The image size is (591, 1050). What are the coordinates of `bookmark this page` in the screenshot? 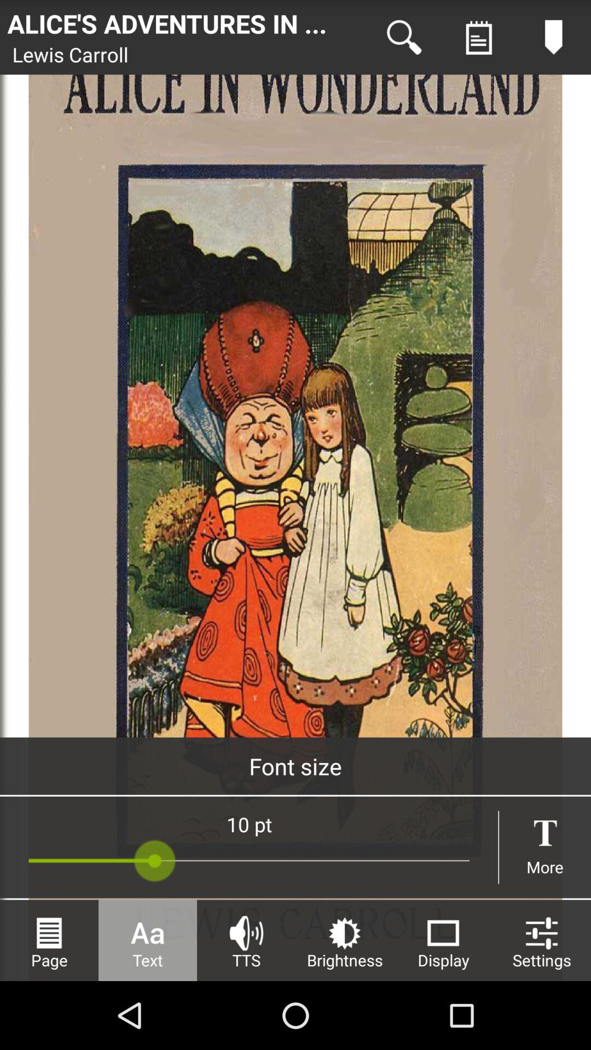 It's located at (554, 37).